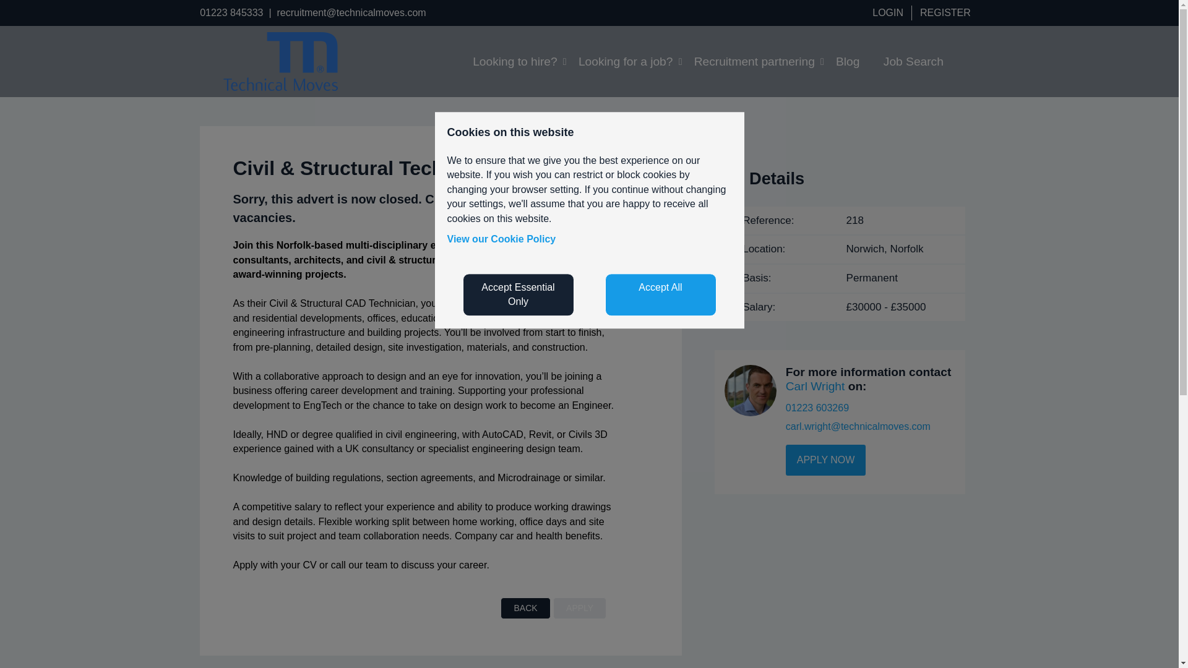  What do you see at coordinates (755, 61) in the screenshot?
I see `Recruitment partnering` at bounding box center [755, 61].